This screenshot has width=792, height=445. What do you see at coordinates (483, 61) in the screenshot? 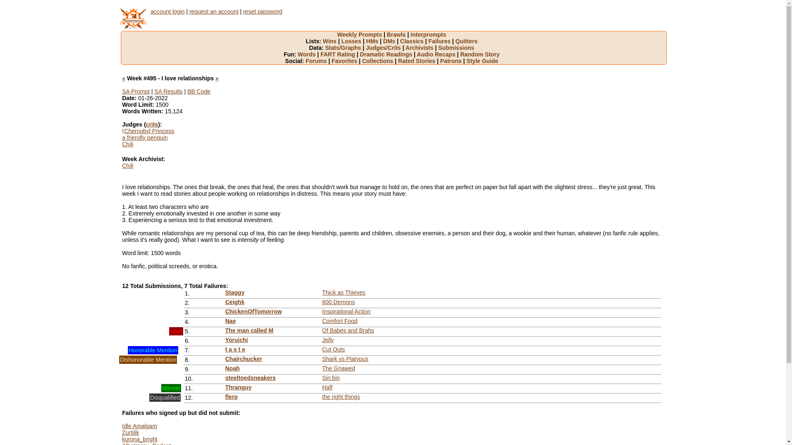
I see `Style Guide` at bounding box center [483, 61].